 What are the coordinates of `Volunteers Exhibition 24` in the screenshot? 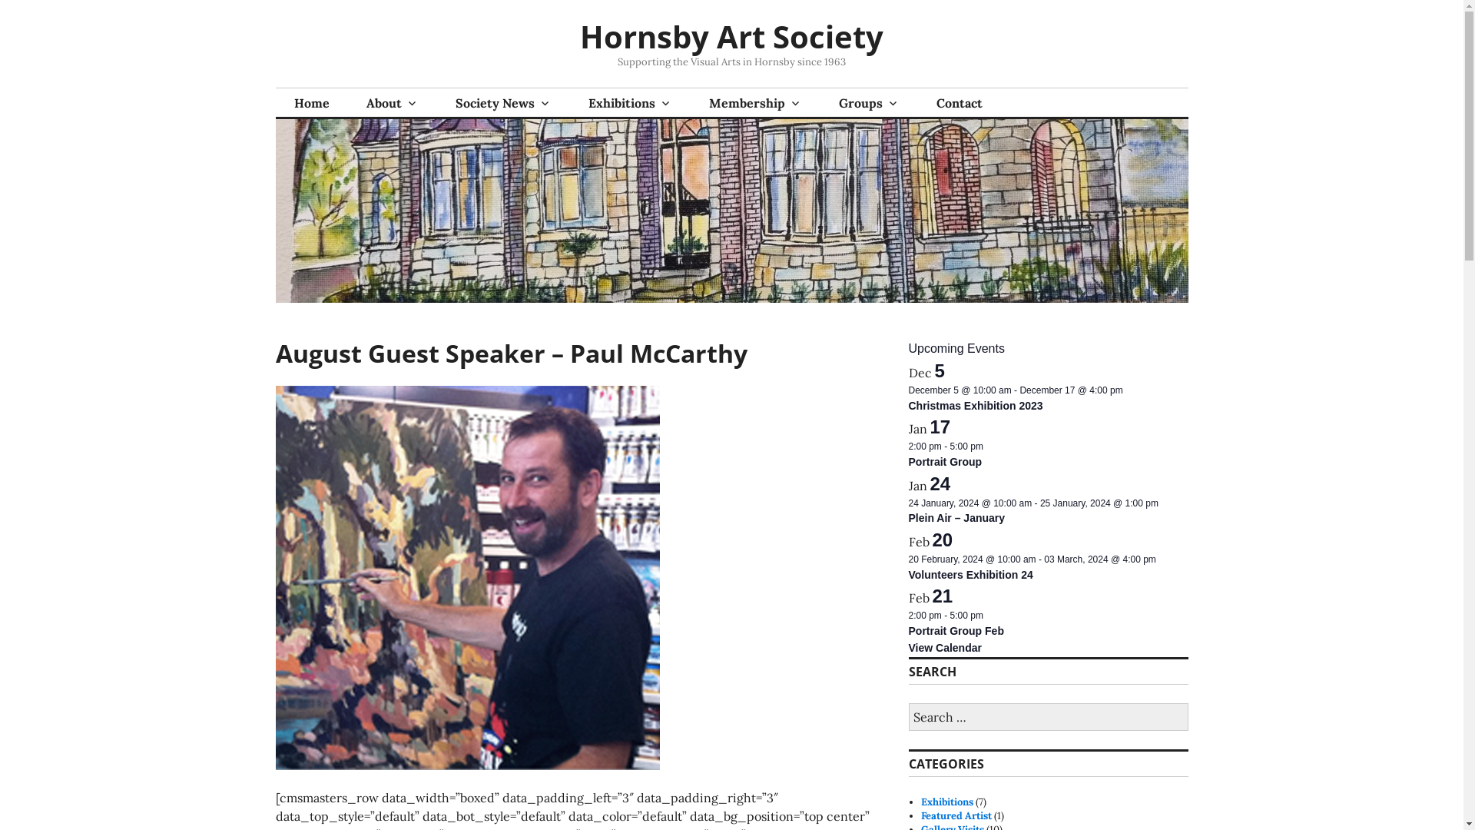 It's located at (970, 575).